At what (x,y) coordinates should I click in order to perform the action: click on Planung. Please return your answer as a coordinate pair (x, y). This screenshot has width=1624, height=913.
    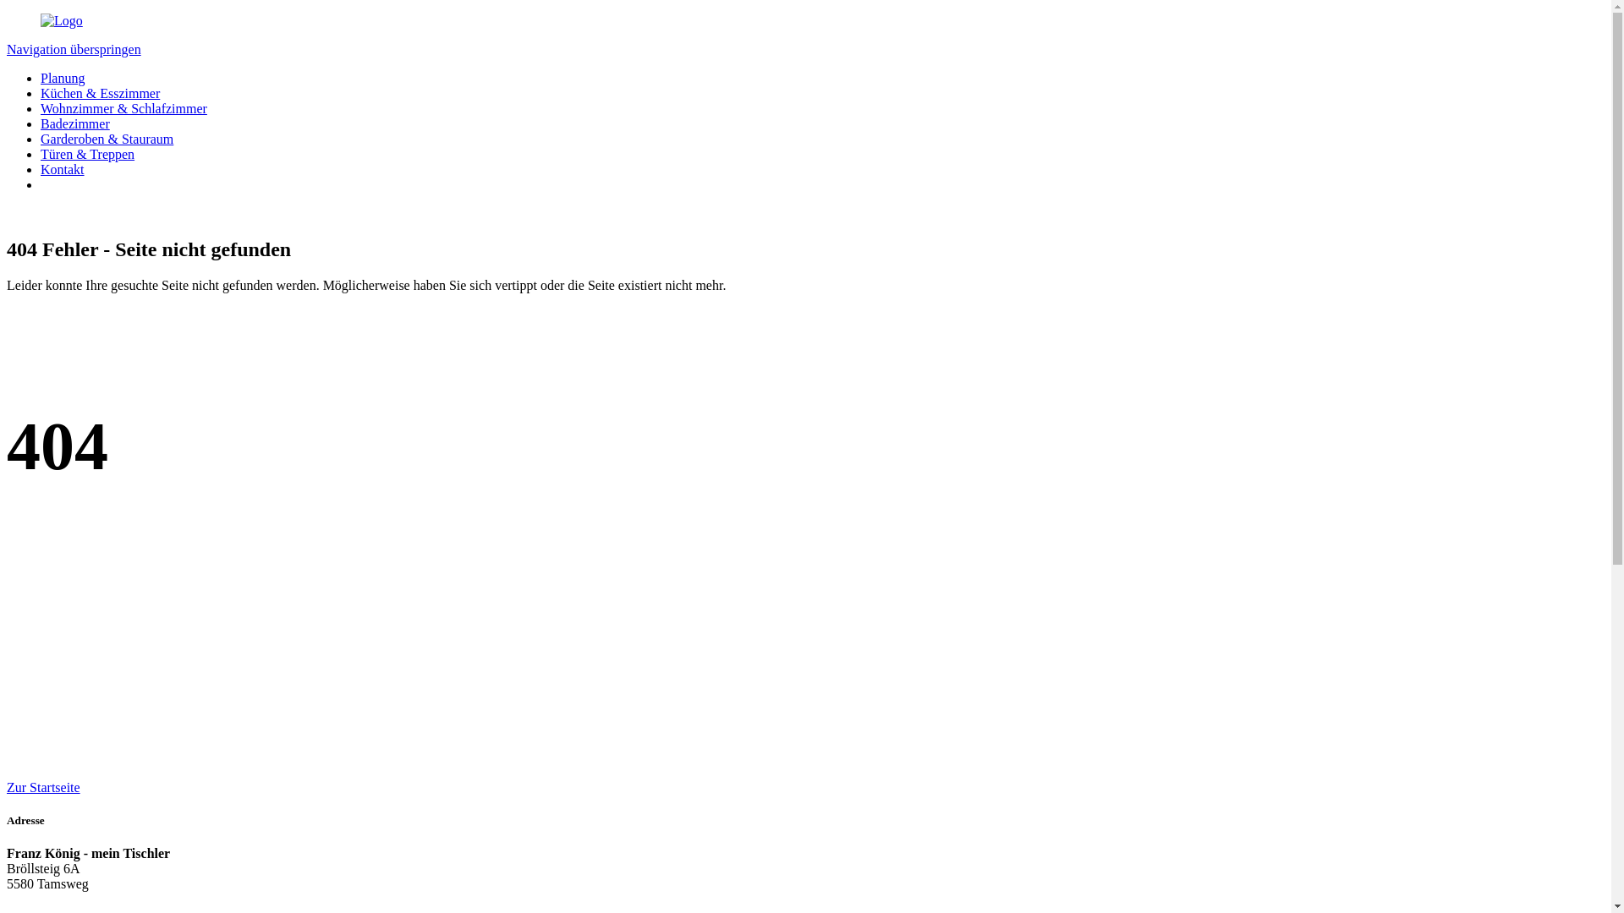
    Looking at the image, I should click on (63, 78).